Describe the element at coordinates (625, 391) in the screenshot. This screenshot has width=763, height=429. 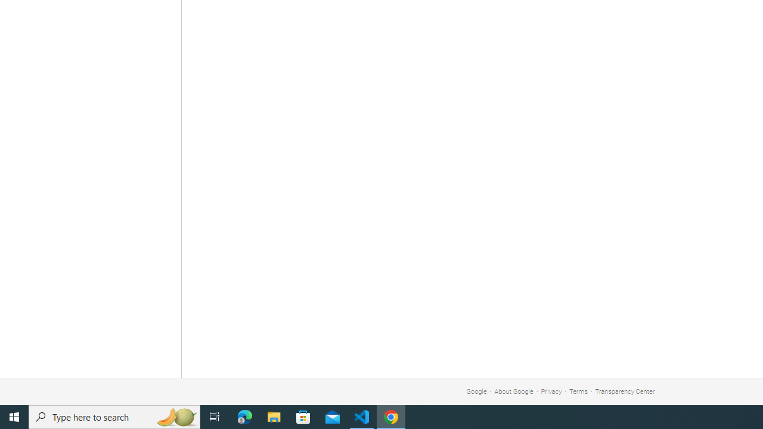
I see `Transparency Center` at that location.